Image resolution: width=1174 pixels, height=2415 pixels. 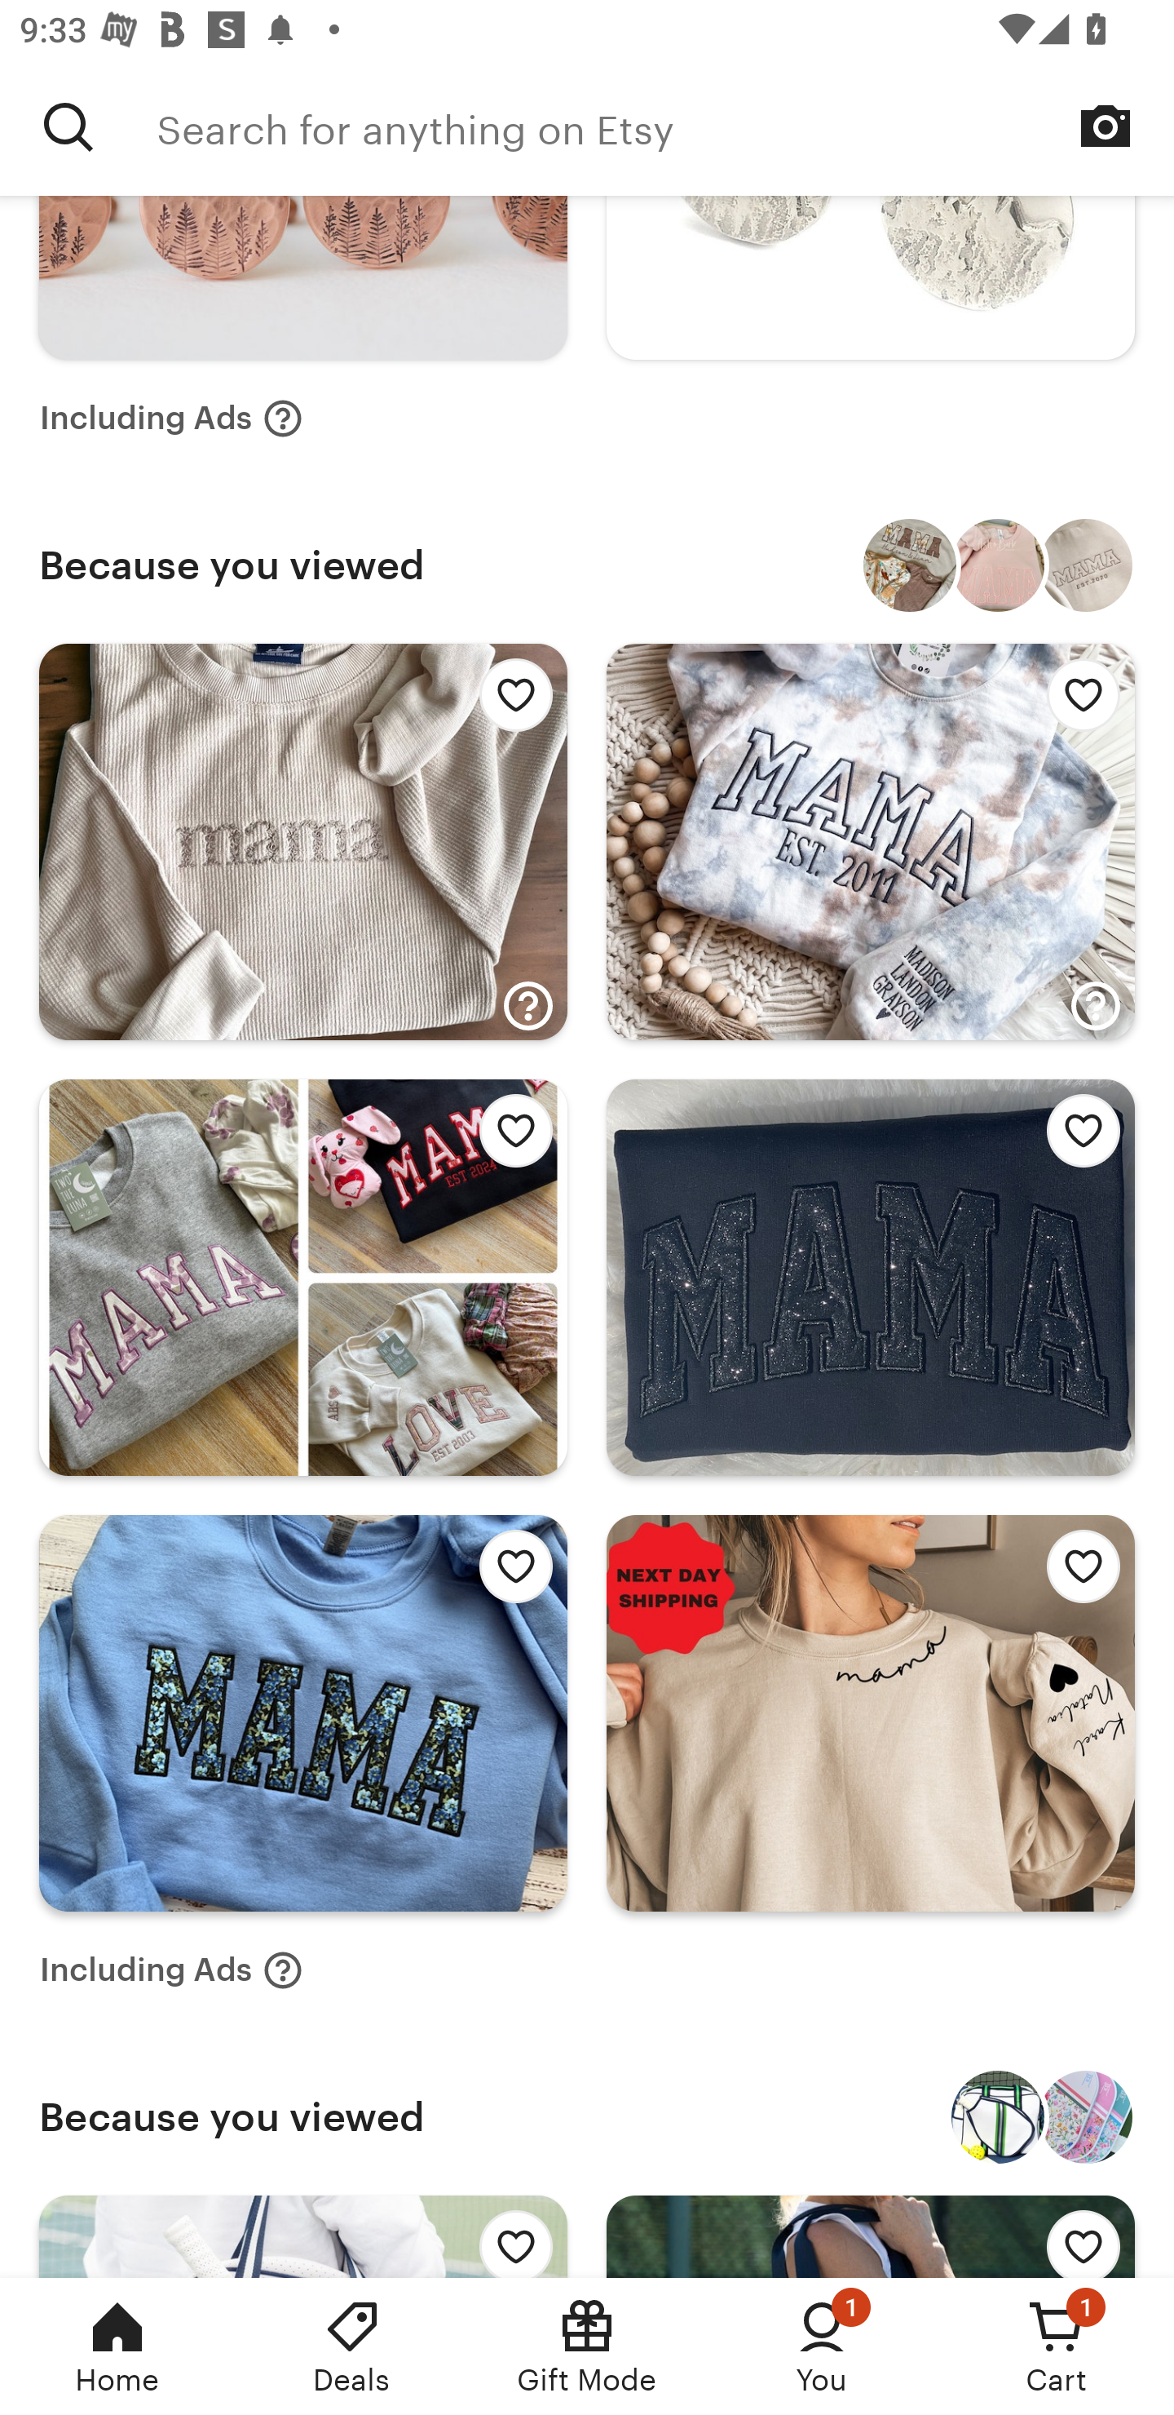 I want to click on Including Ads, so click(x=171, y=419).